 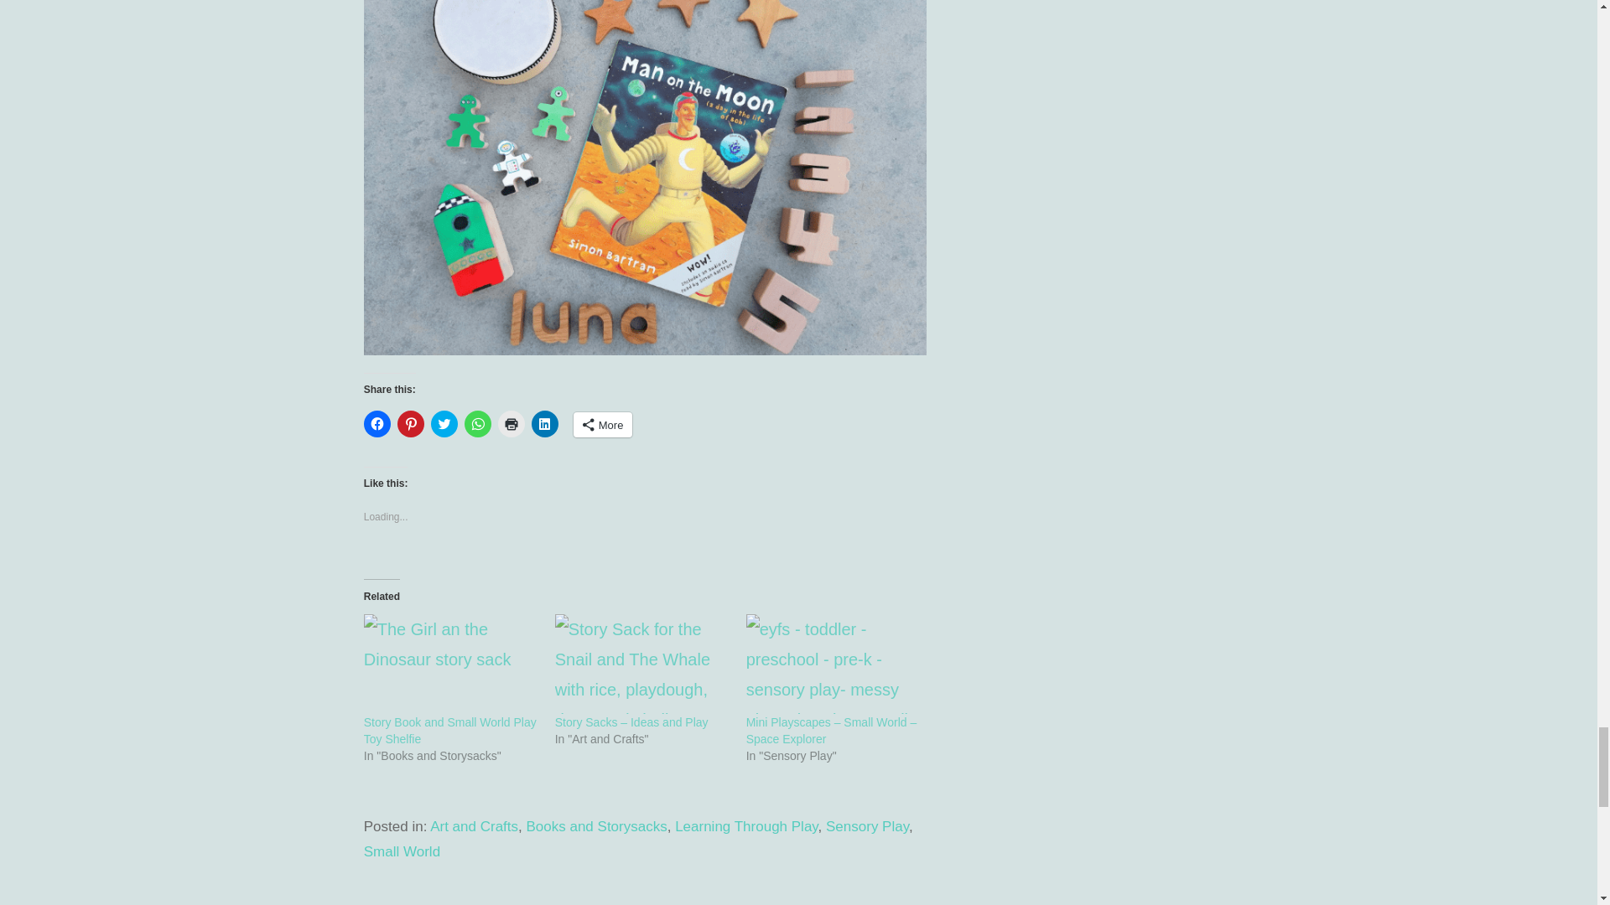 I want to click on Click to share on LinkedIn, so click(x=545, y=424).